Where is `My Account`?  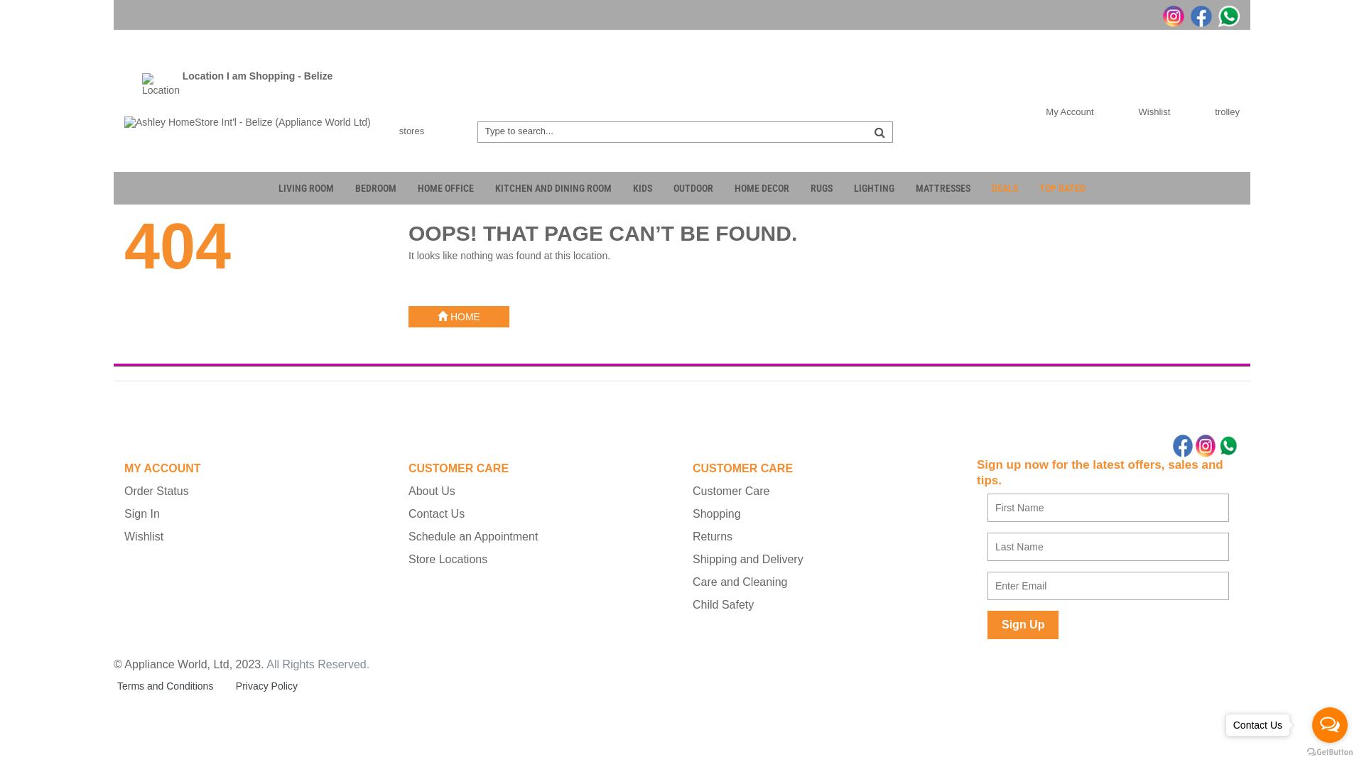 My Account is located at coordinates (1060, 111).